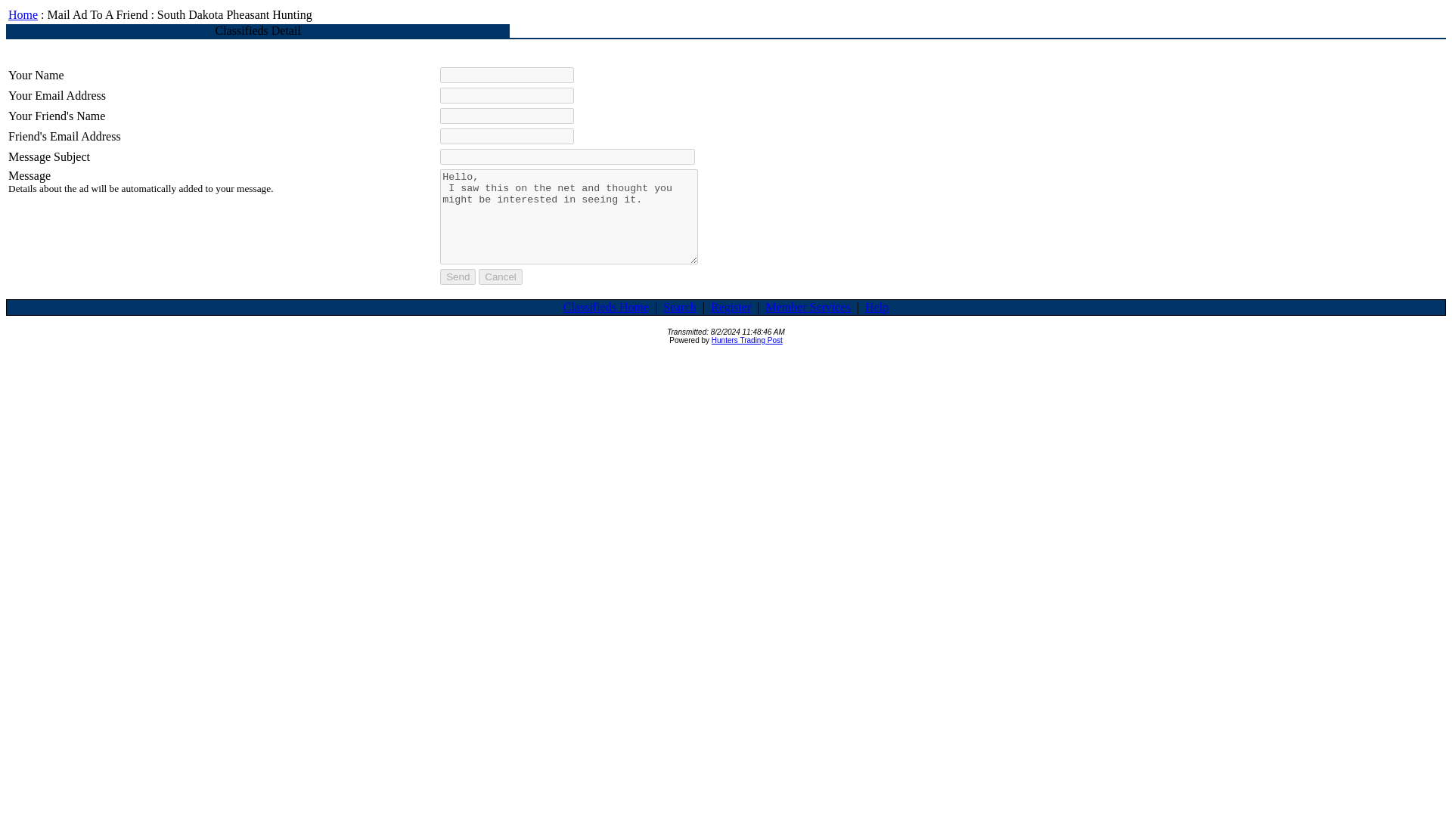  Describe the element at coordinates (877, 307) in the screenshot. I see `Help` at that location.